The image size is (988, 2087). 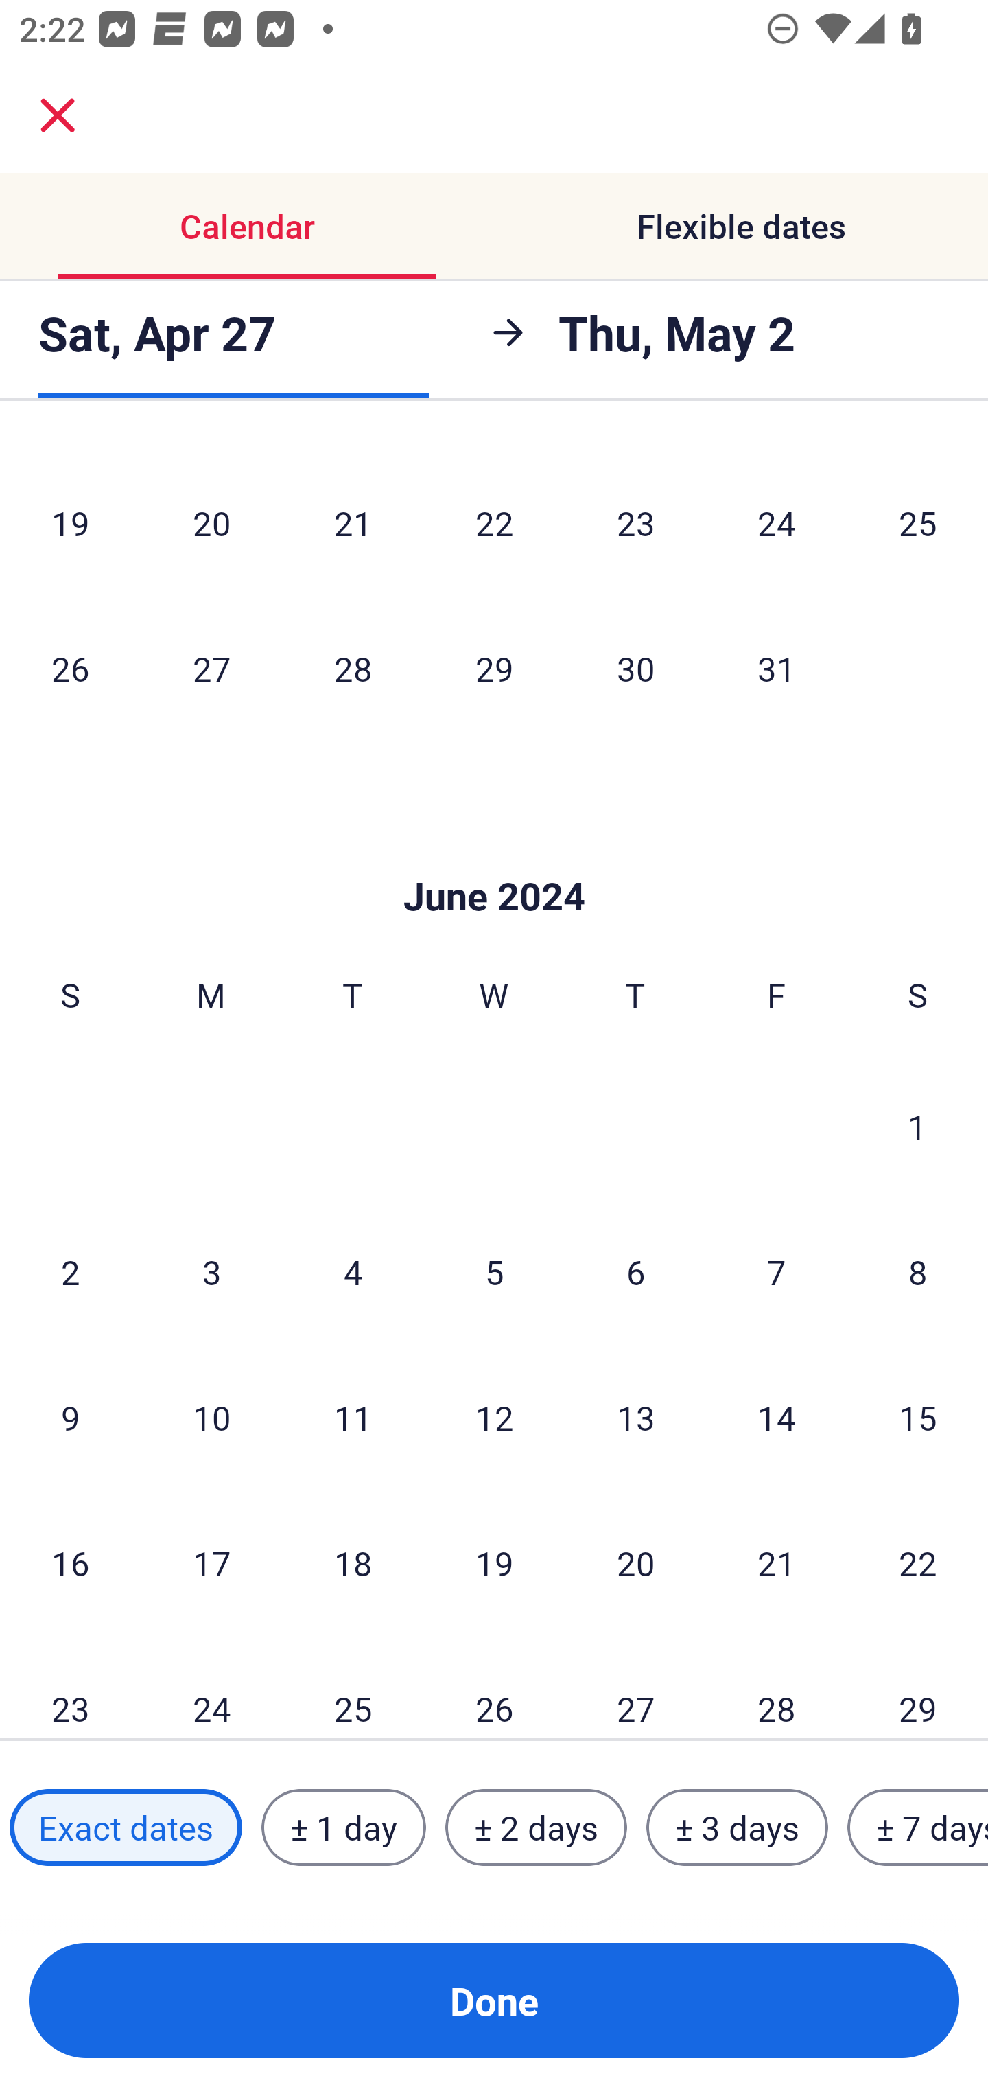 I want to click on 27 Thursday, June 27, 2024, so click(x=635, y=1688).